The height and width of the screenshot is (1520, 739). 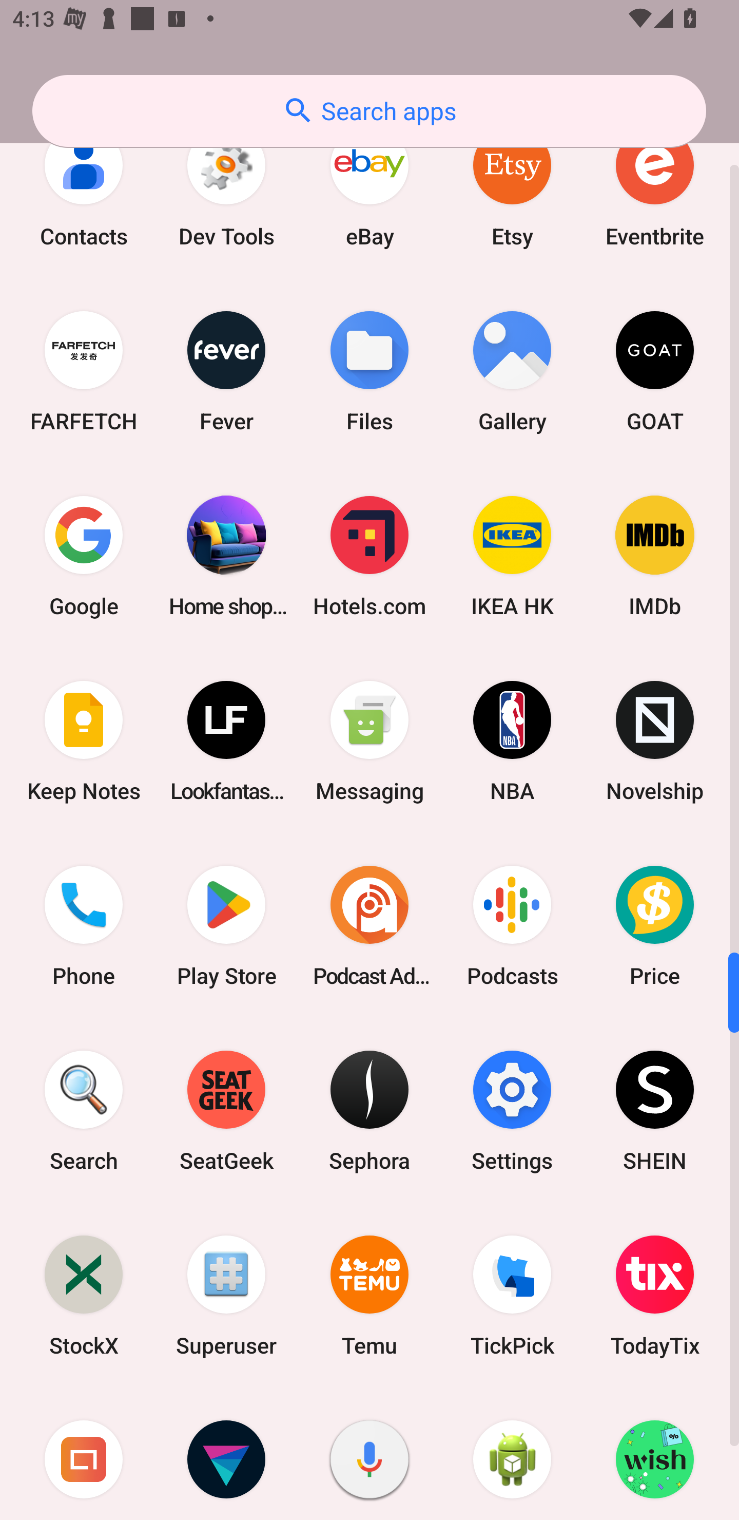 What do you see at coordinates (512, 371) in the screenshot?
I see `Gallery` at bounding box center [512, 371].